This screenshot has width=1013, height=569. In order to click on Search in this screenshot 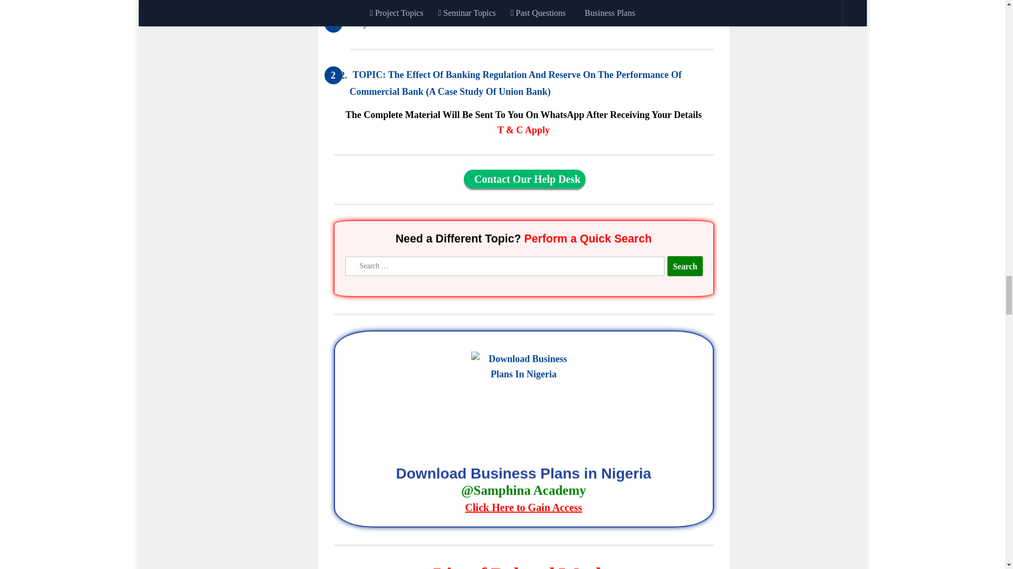, I will do `click(685, 267)`.